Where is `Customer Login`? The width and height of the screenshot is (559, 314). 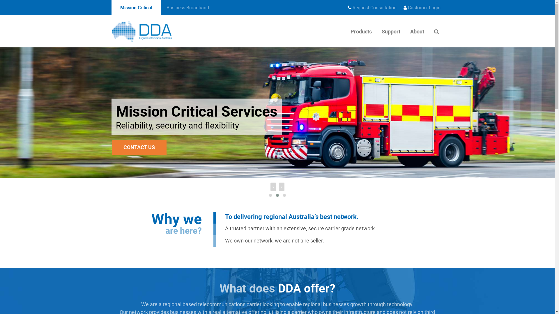
Customer Login is located at coordinates (422, 8).